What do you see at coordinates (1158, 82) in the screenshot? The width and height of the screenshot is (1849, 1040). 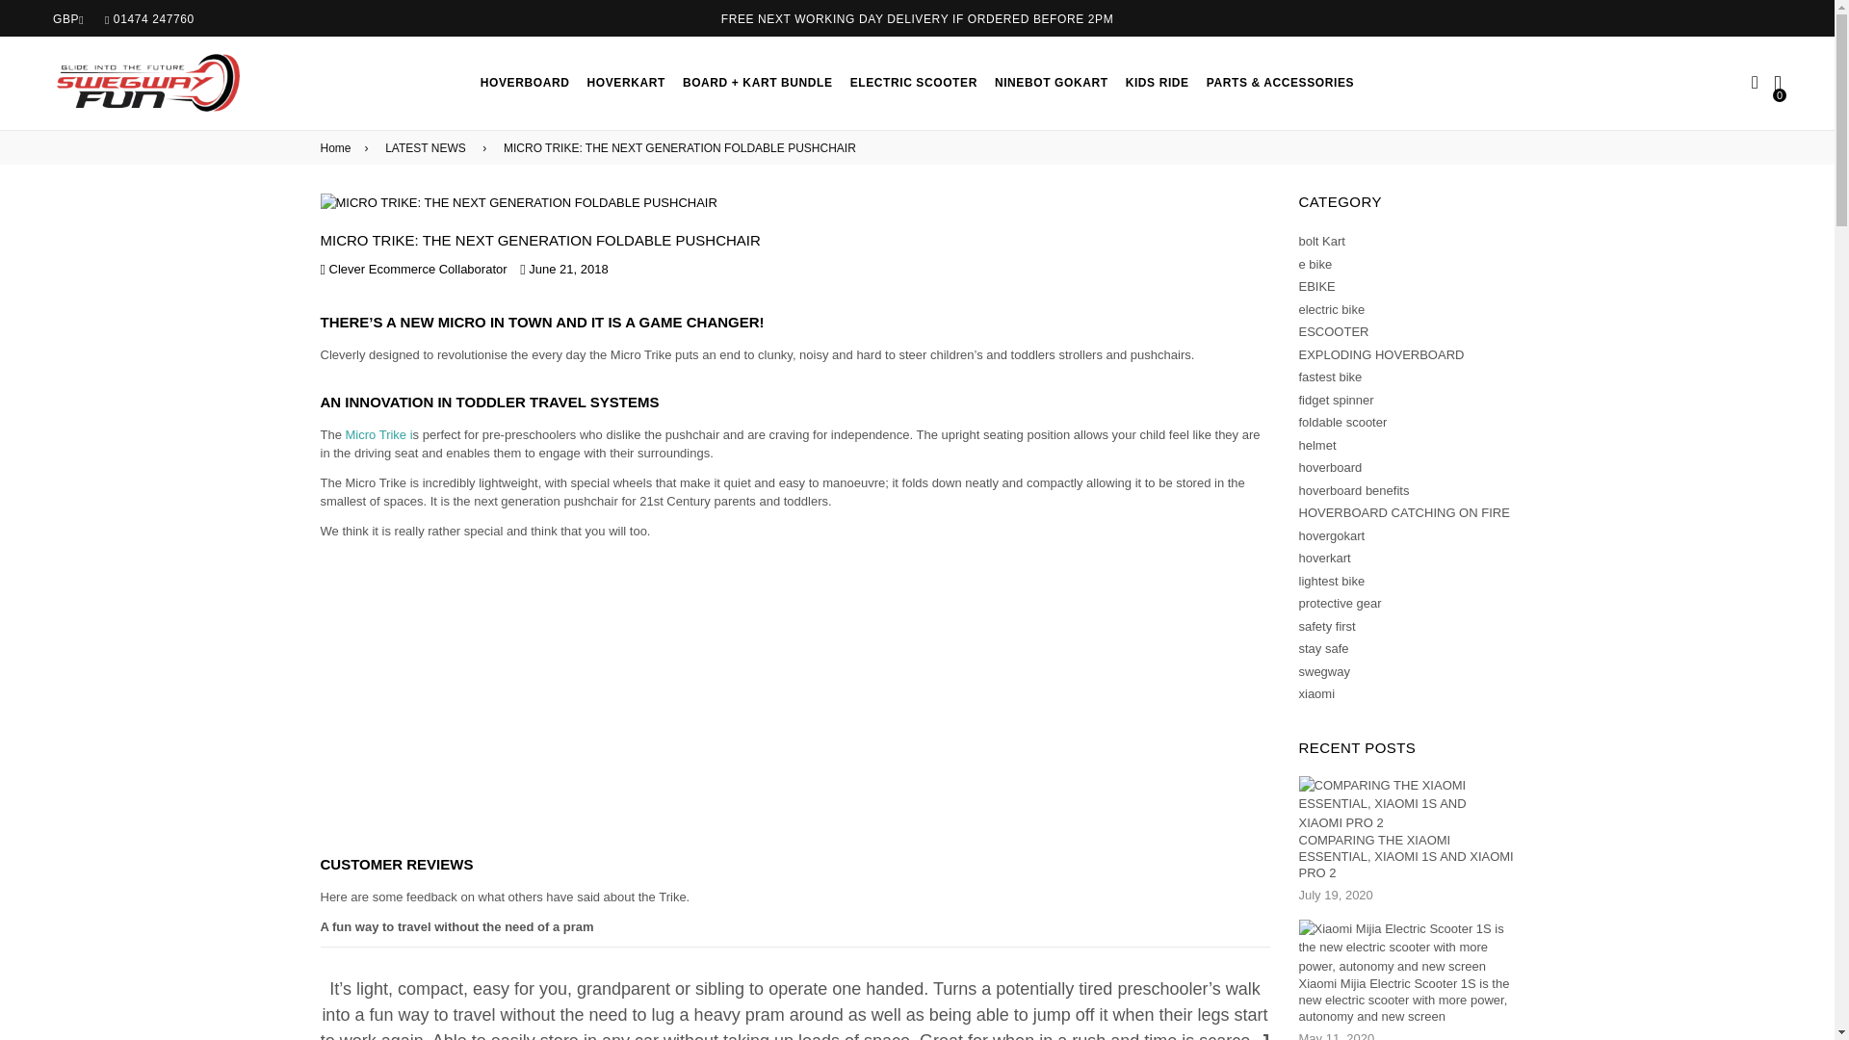 I see `KIDS RIDE` at bounding box center [1158, 82].